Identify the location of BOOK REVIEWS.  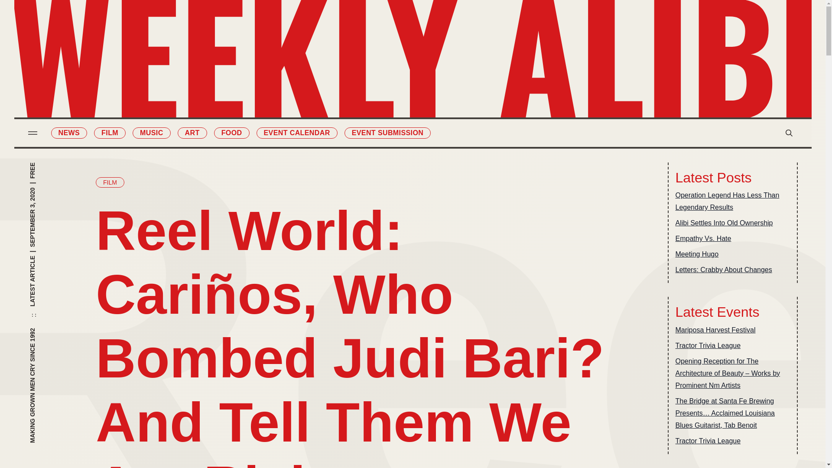
(459, 48).